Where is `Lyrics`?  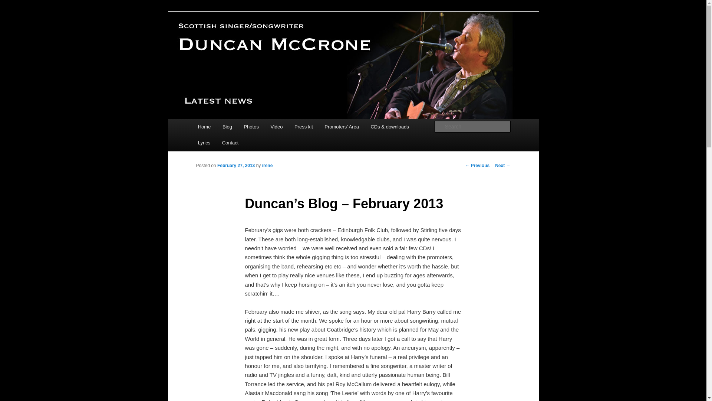
Lyrics is located at coordinates (204, 143).